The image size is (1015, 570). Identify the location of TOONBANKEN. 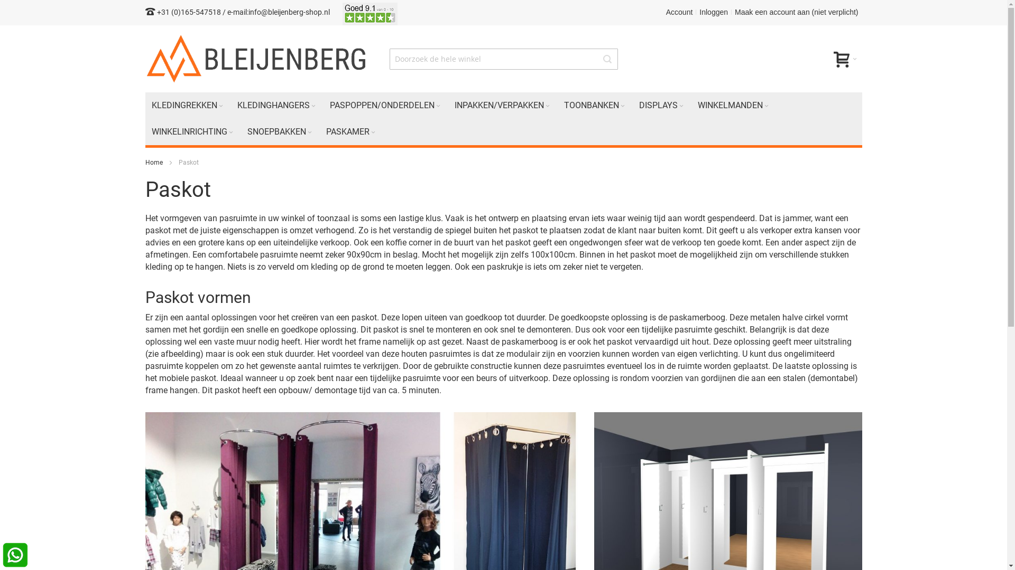
(595, 106).